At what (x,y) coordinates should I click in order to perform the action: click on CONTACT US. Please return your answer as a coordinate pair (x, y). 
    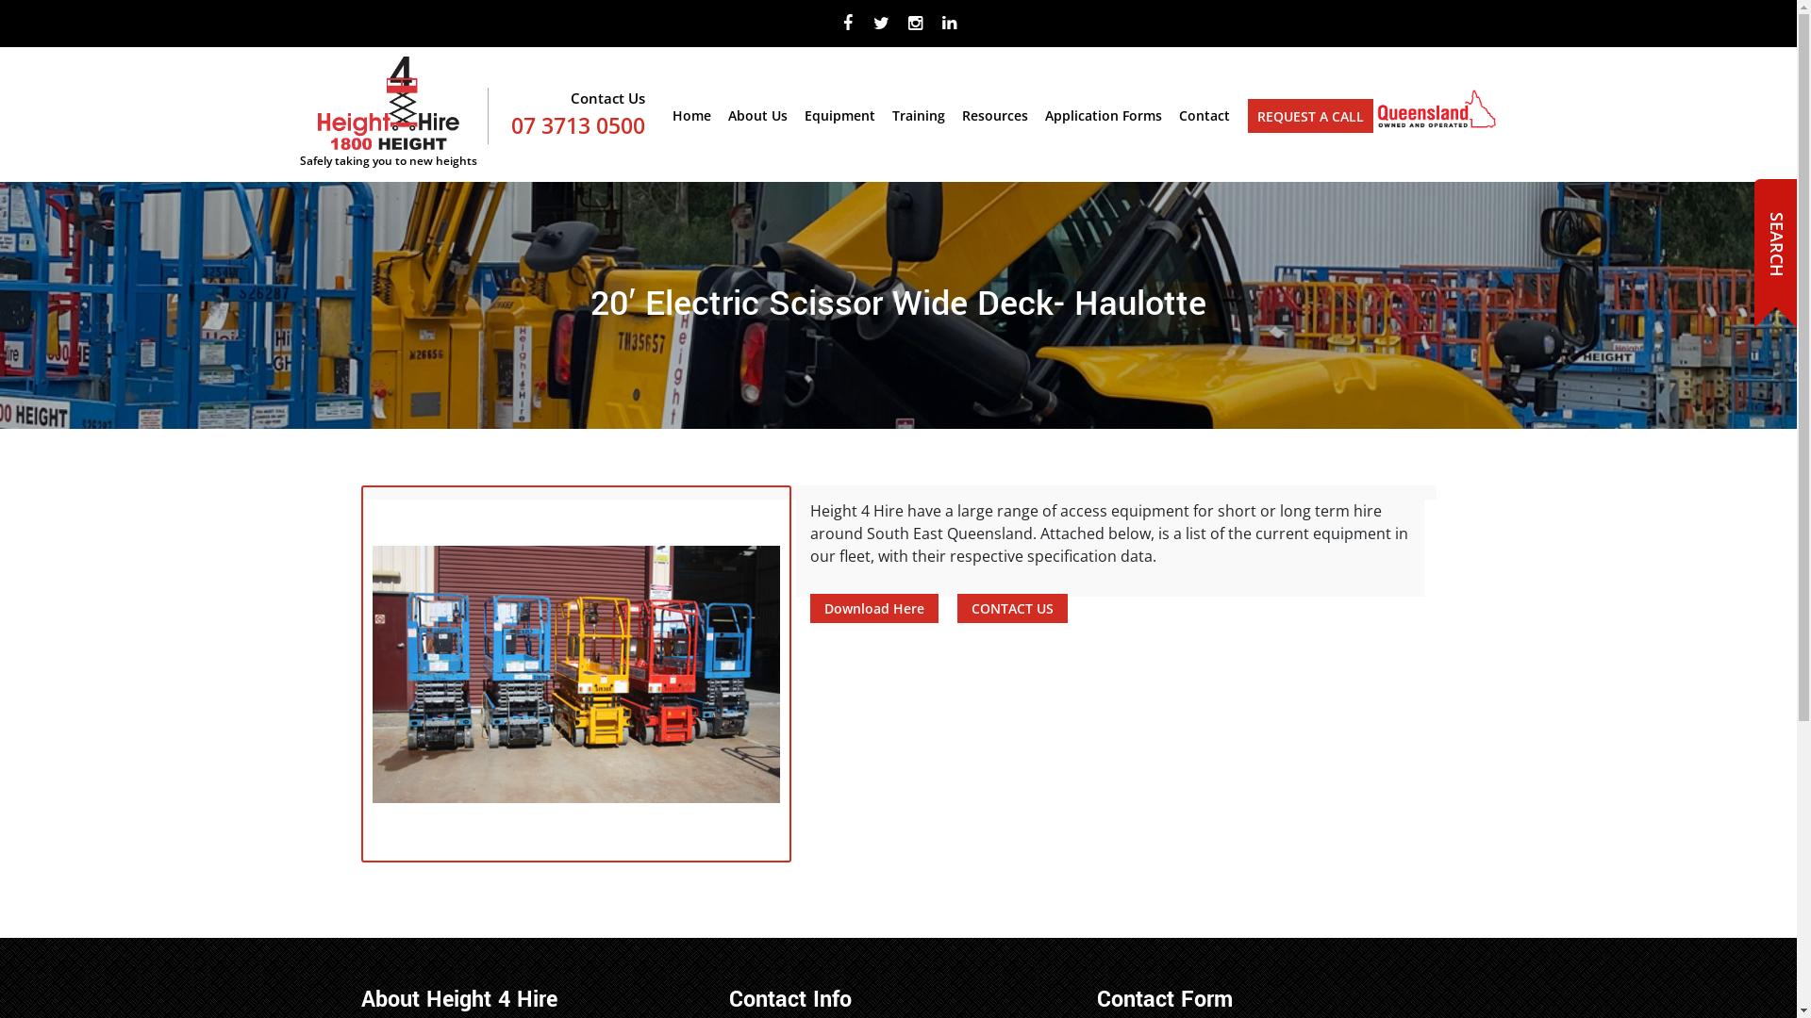
    Looking at the image, I should click on (1011, 609).